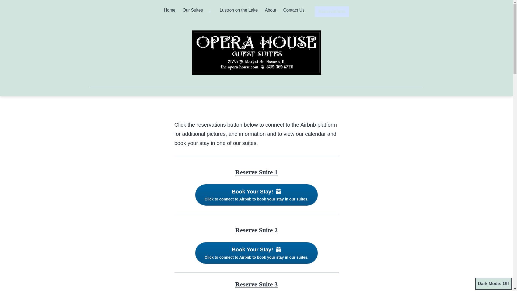 Image resolution: width=517 pixels, height=291 pixels. Describe the element at coordinates (239, 12) in the screenshot. I see `Lustron on the Lake` at that location.